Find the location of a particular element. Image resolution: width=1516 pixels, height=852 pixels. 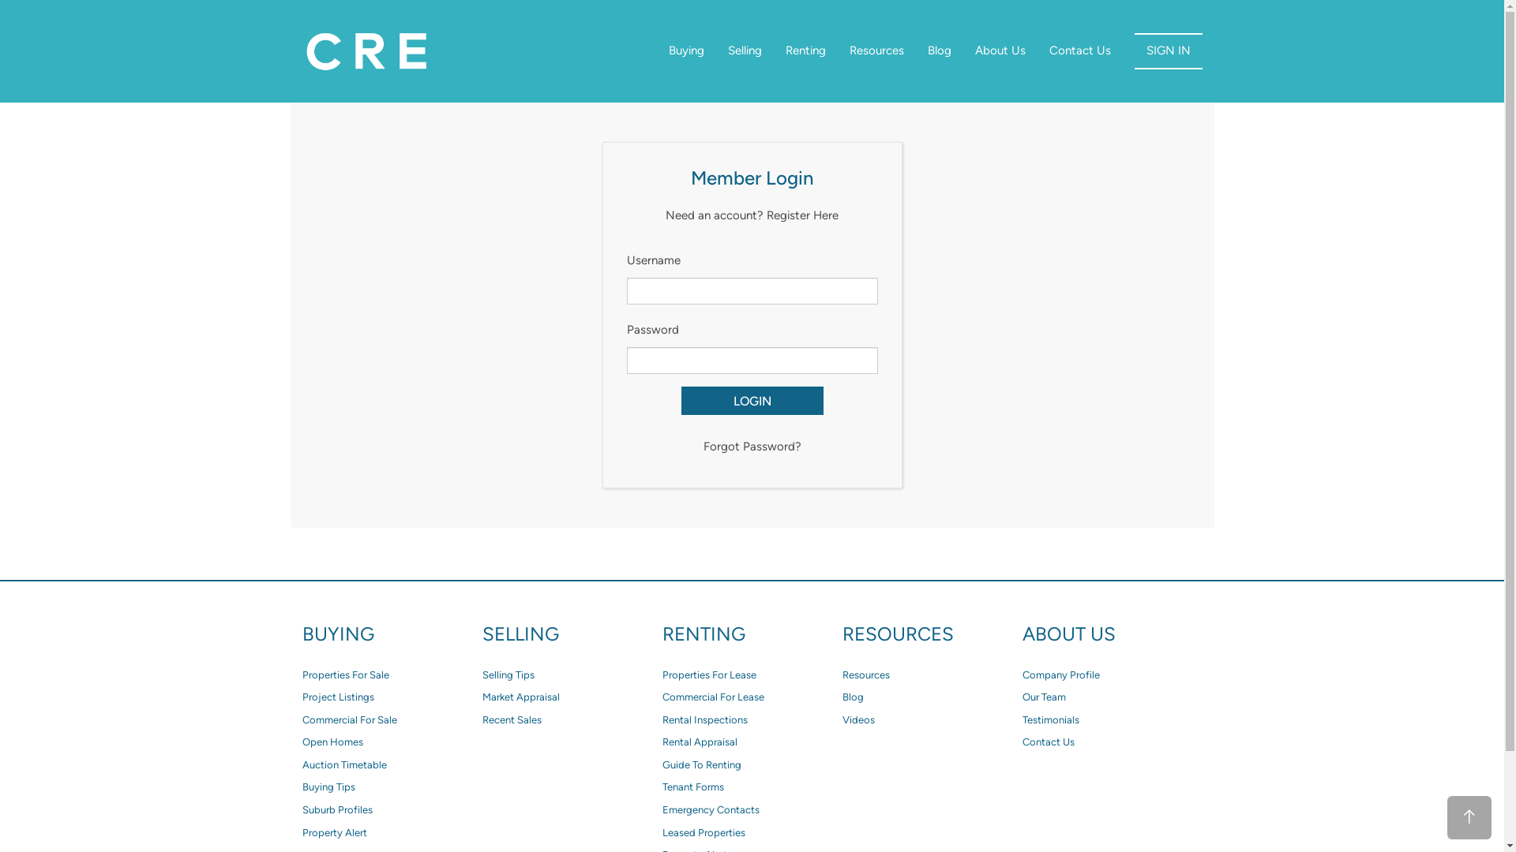

RENTING is located at coordinates (752, 634).